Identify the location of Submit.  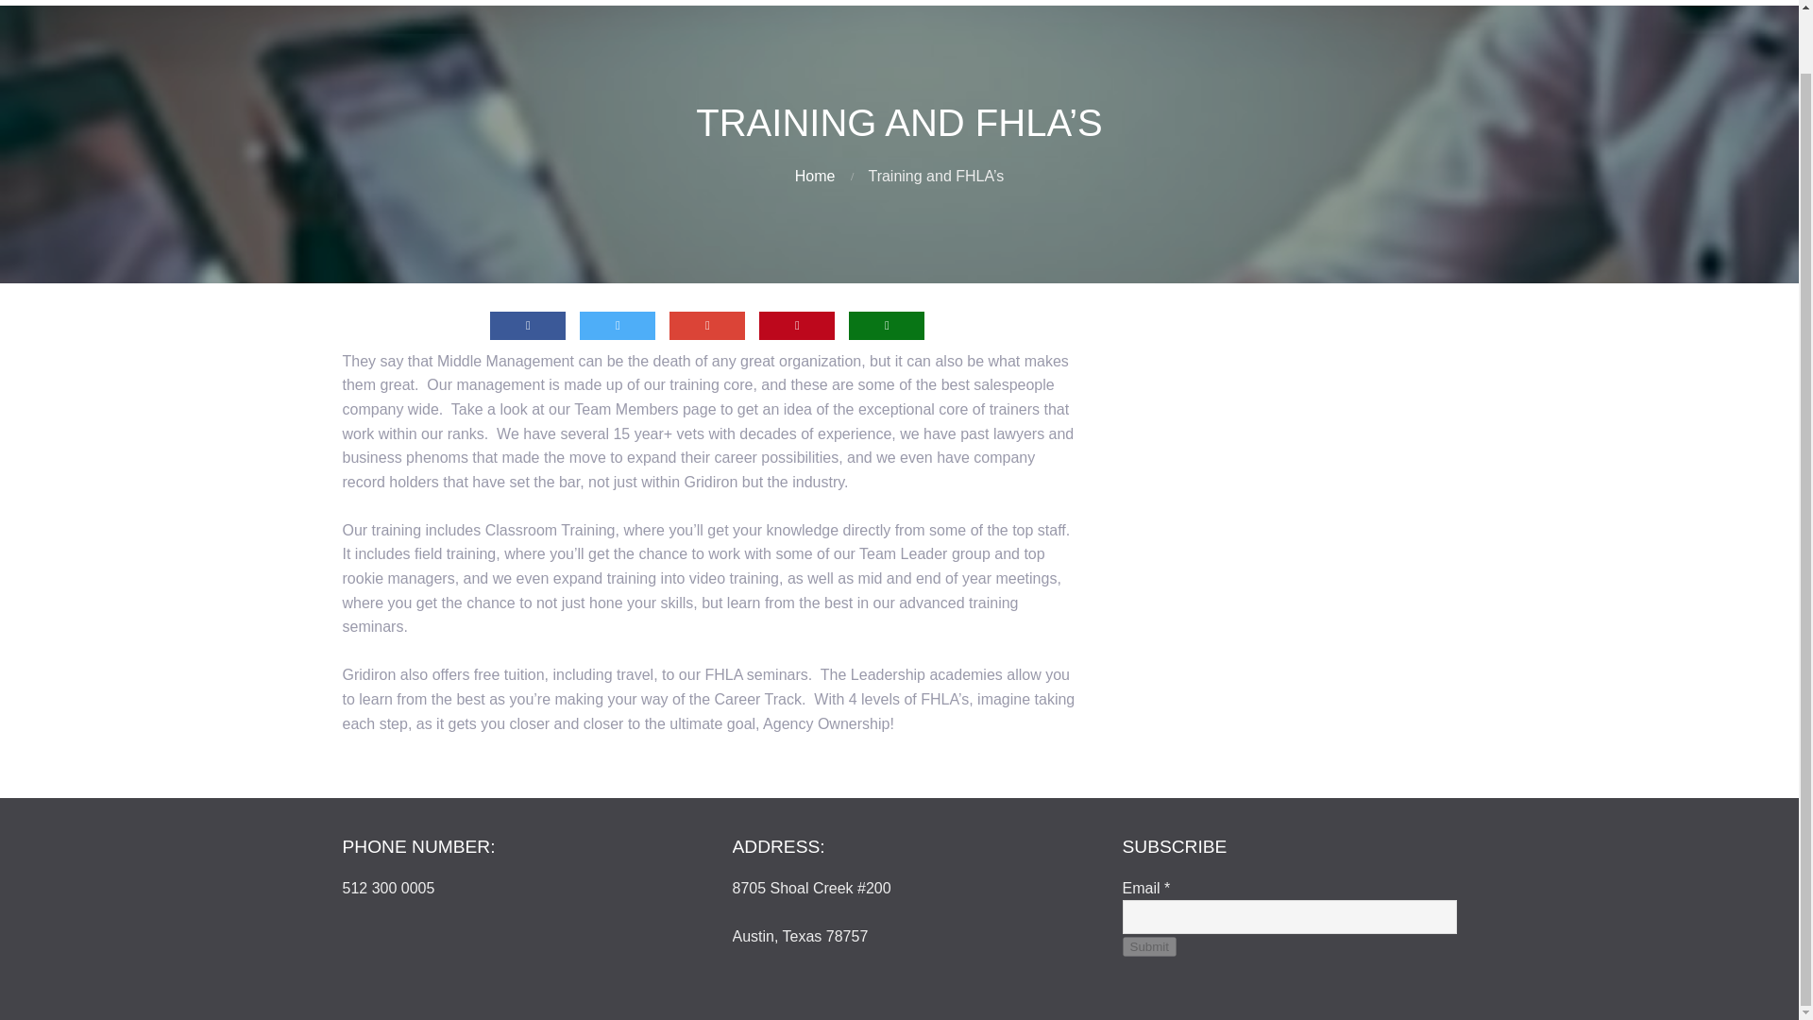
(1148, 946).